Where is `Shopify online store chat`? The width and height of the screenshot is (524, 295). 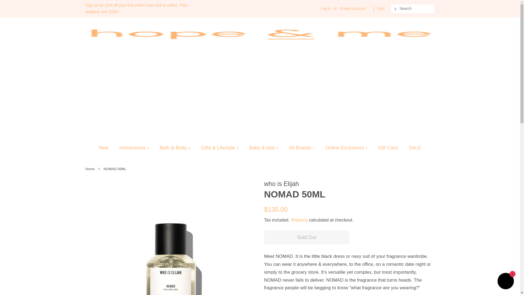 Shopify online store chat is located at coordinates (505, 282).